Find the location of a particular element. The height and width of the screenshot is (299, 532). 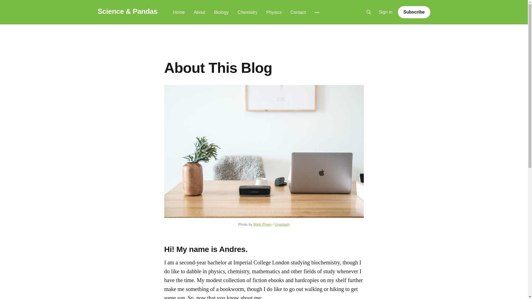

Chemistry is located at coordinates (247, 12).